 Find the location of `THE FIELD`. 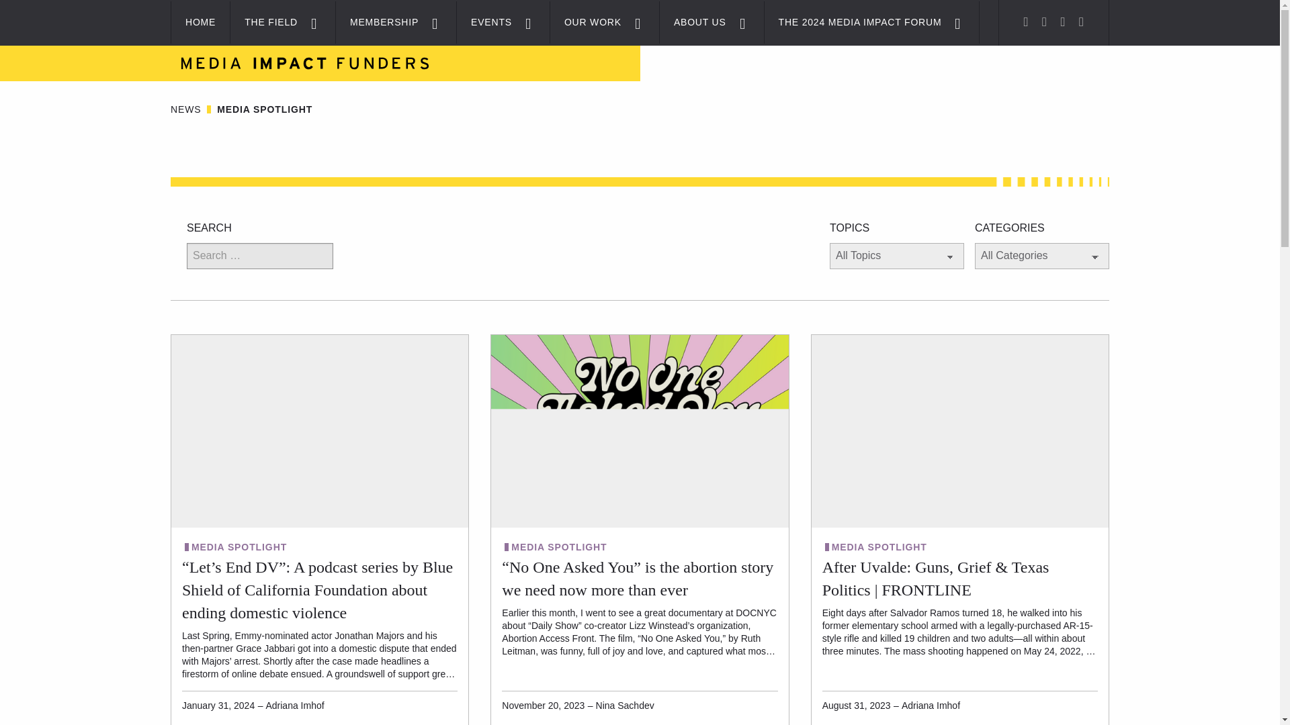

THE FIELD is located at coordinates (264, 22).